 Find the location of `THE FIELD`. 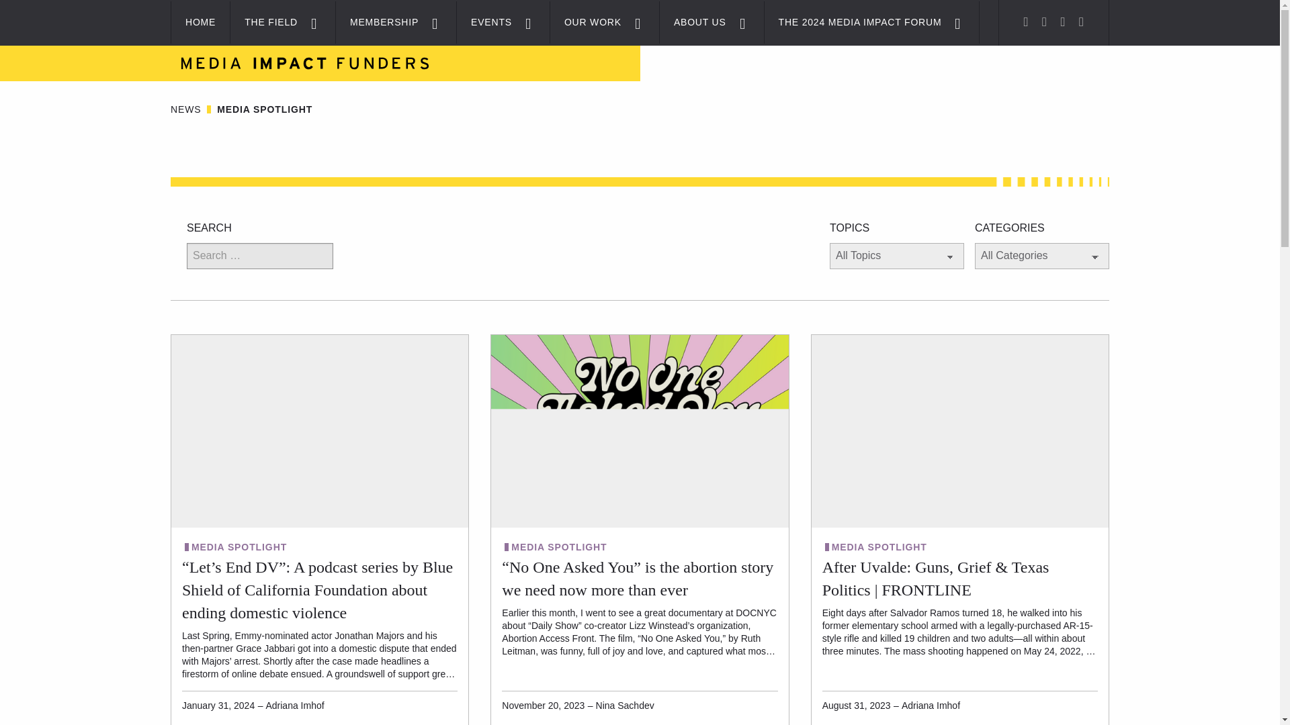

THE FIELD is located at coordinates (264, 22).